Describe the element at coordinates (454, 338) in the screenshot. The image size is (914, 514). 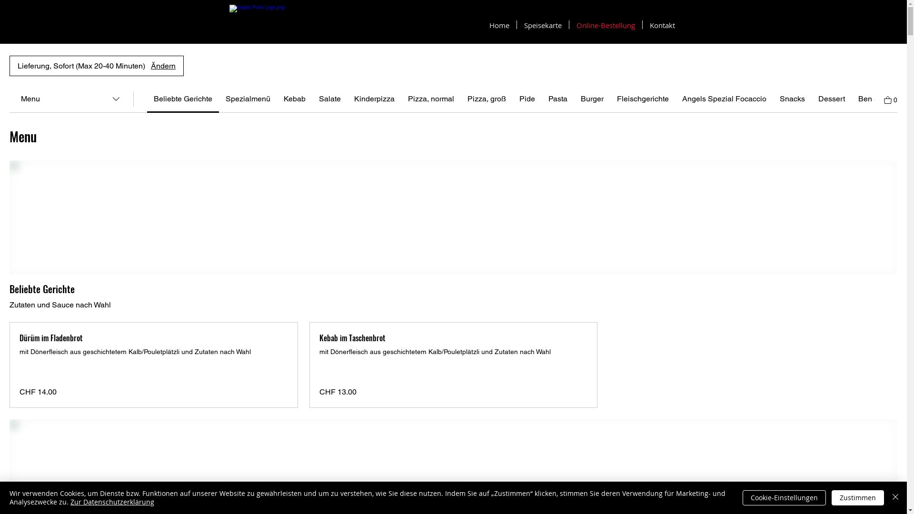
I see `Kebab im Taschenbrot` at that location.